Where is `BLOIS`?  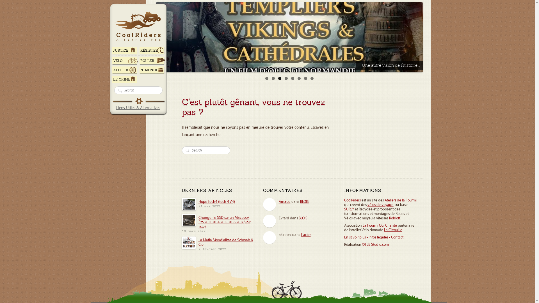
BLOIS is located at coordinates (303, 218).